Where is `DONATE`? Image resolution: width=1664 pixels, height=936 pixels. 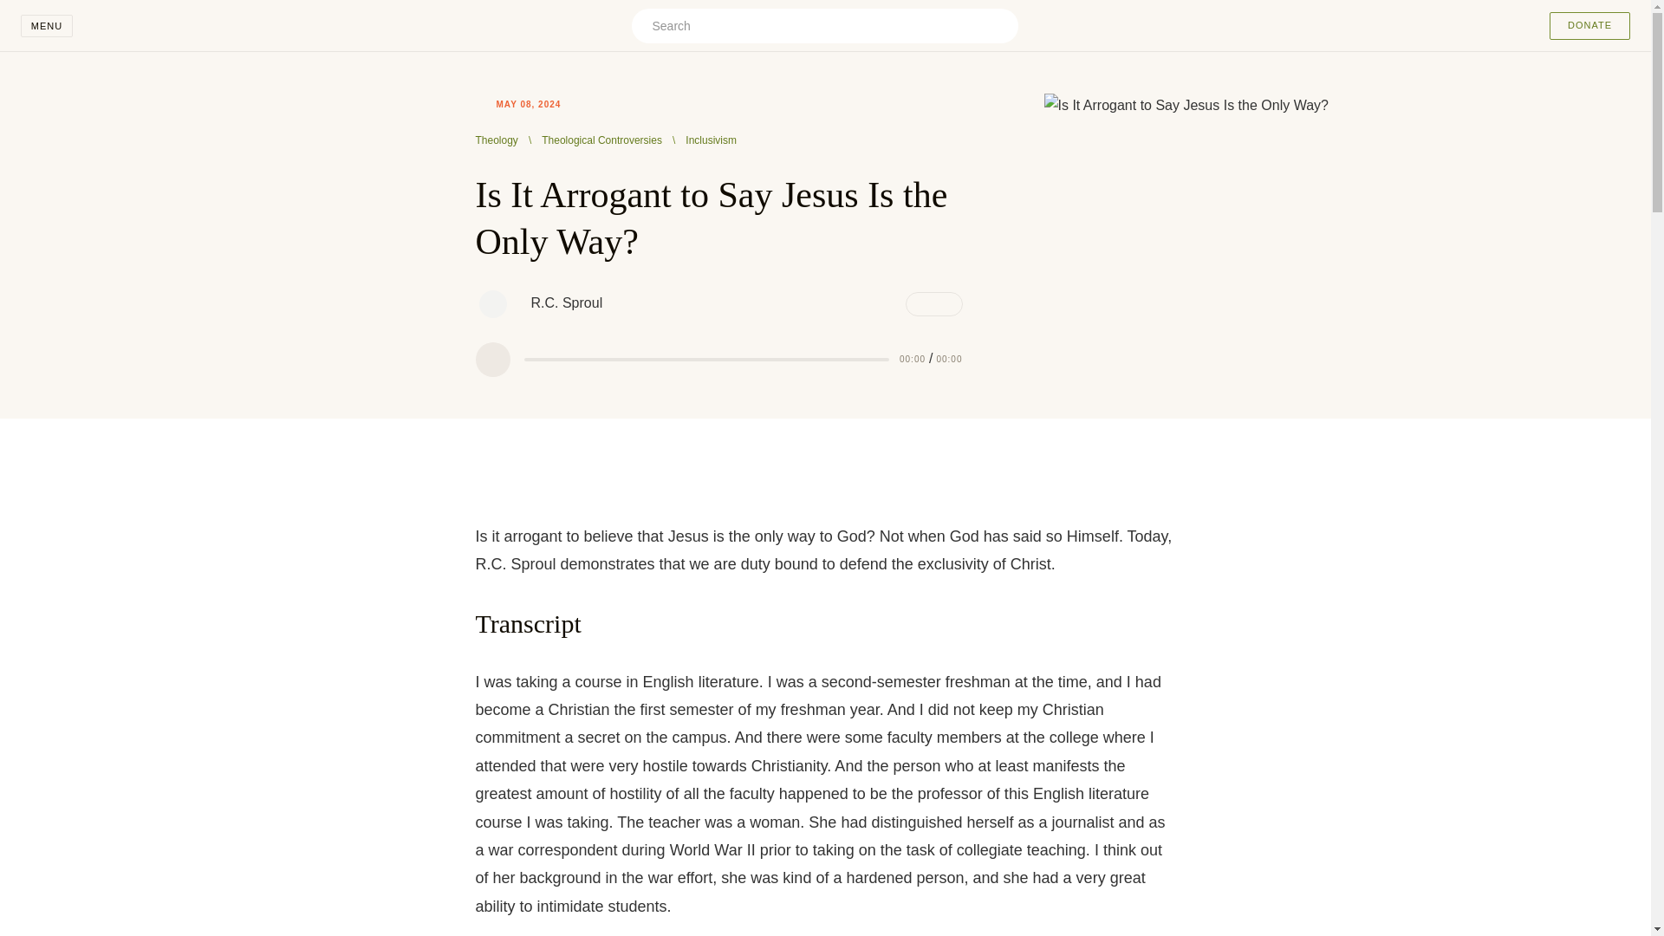
DONATE is located at coordinates (1589, 26).